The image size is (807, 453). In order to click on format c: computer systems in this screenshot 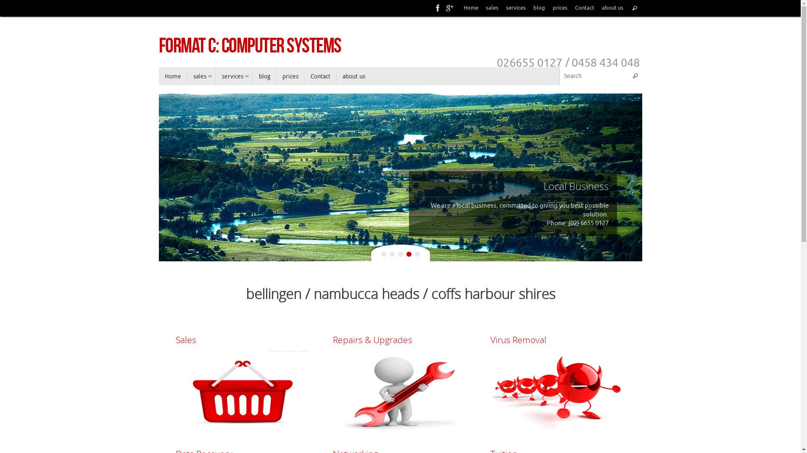, I will do `click(250, 45)`.